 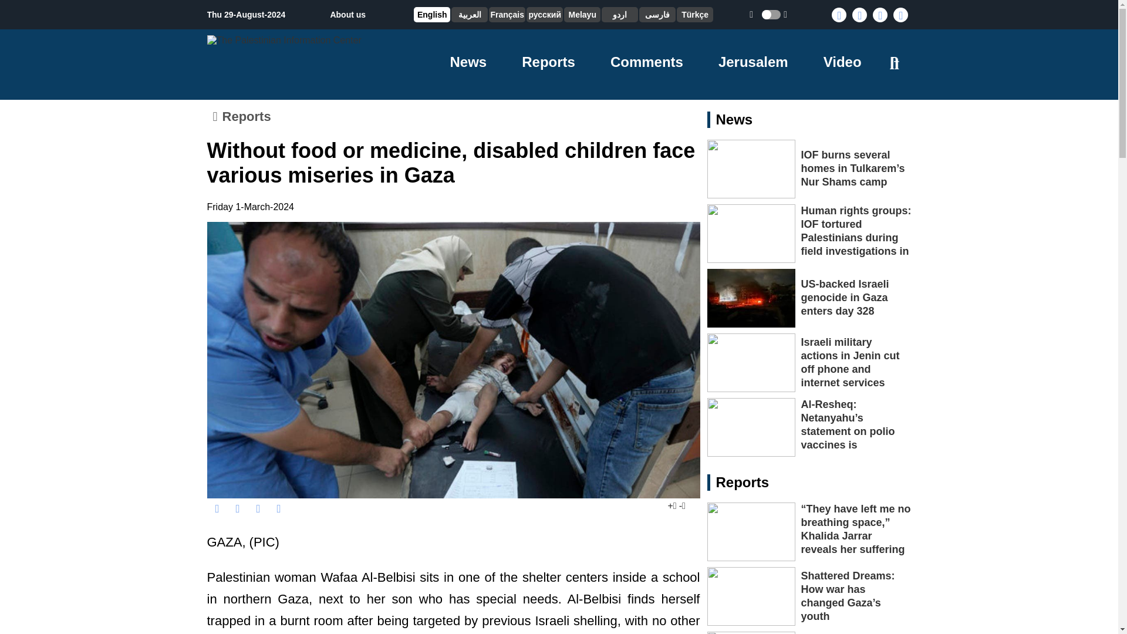 What do you see at coordinates (548, 61) in the screenshot?
I see `Reports` at bounding box center [548, 61].